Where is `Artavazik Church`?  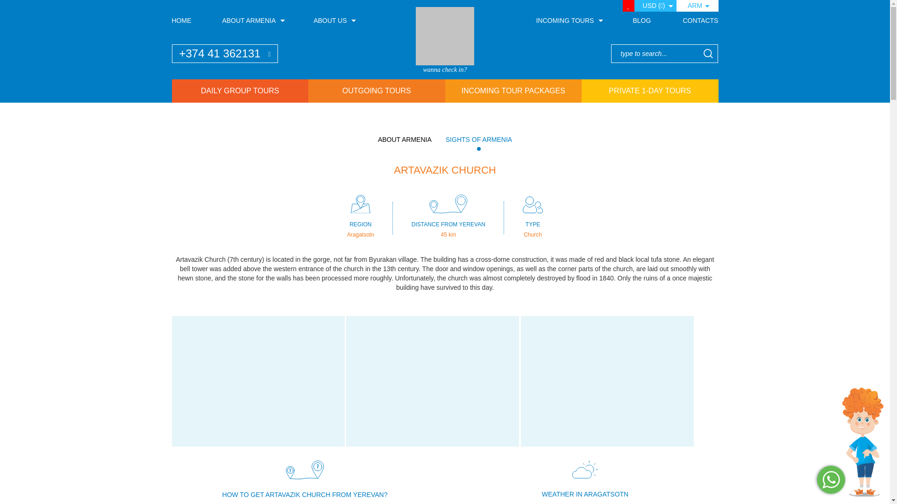
Artavazik Church is located at coordinates (258, 381).